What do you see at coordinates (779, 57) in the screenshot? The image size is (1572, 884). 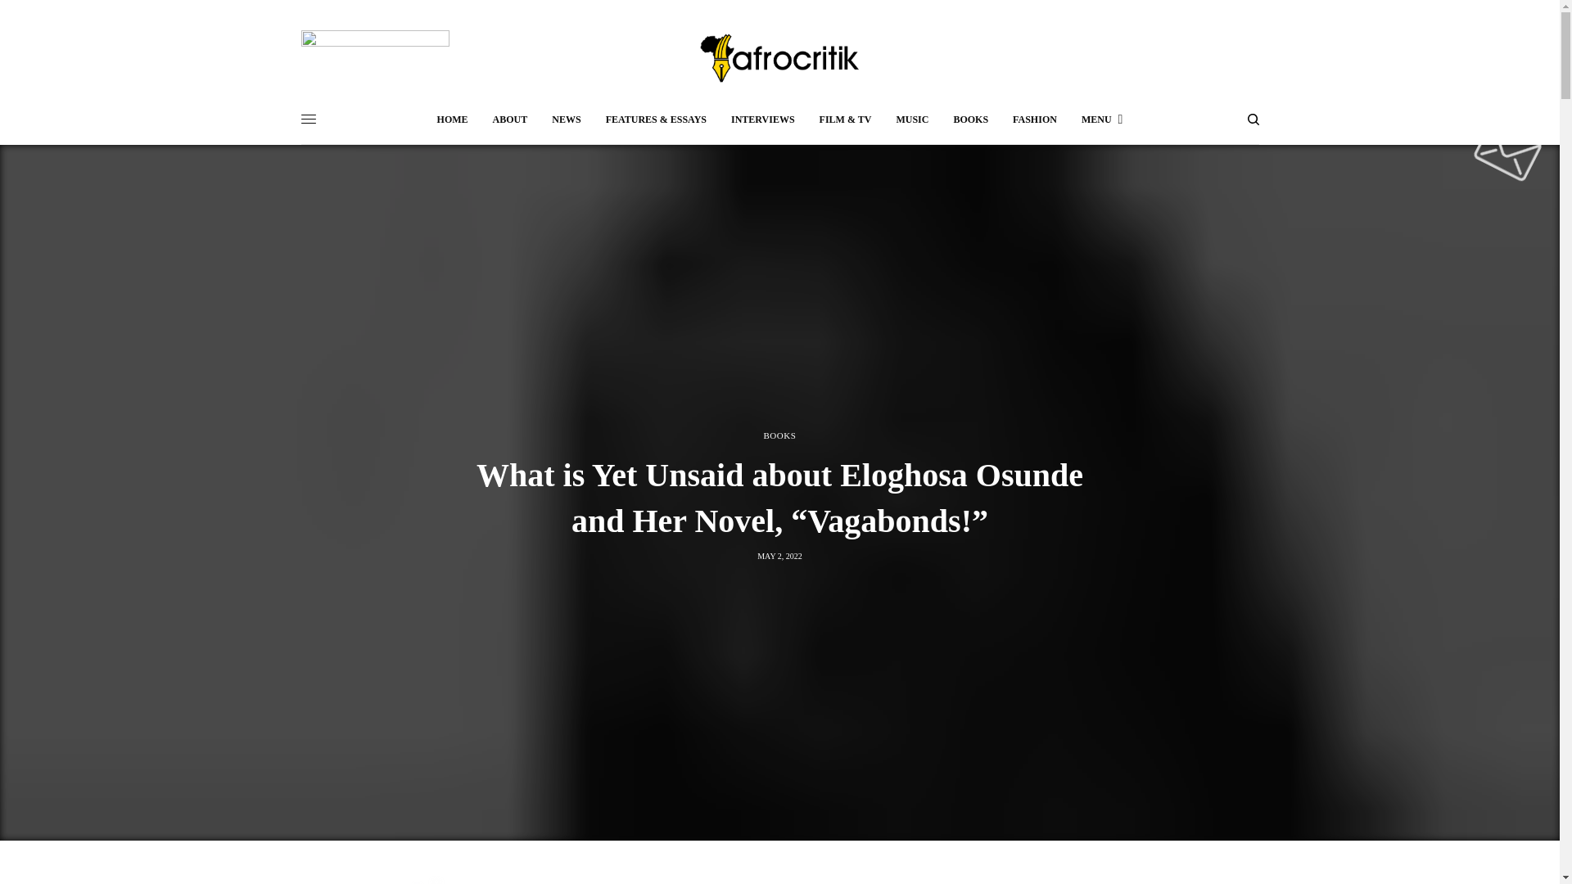 I see `Afrocritik` at bounding box center [779, 57].